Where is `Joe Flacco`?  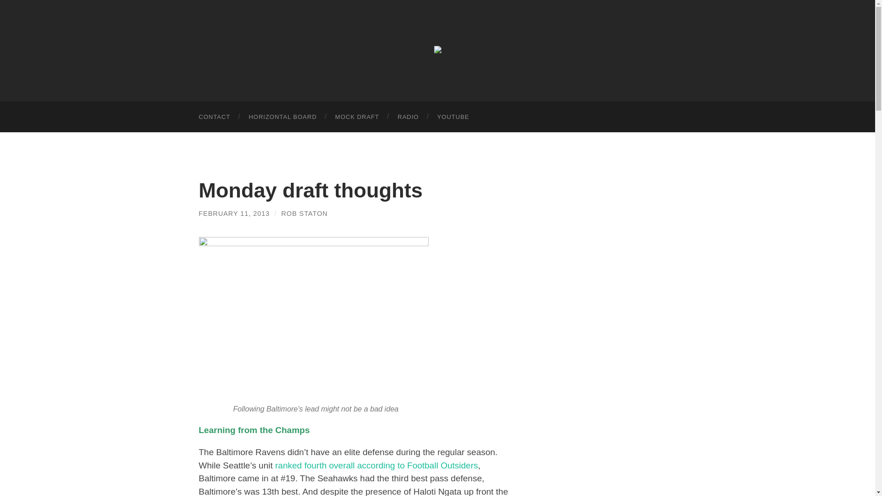
Joe Flacco is located at coordinates (313, 318).